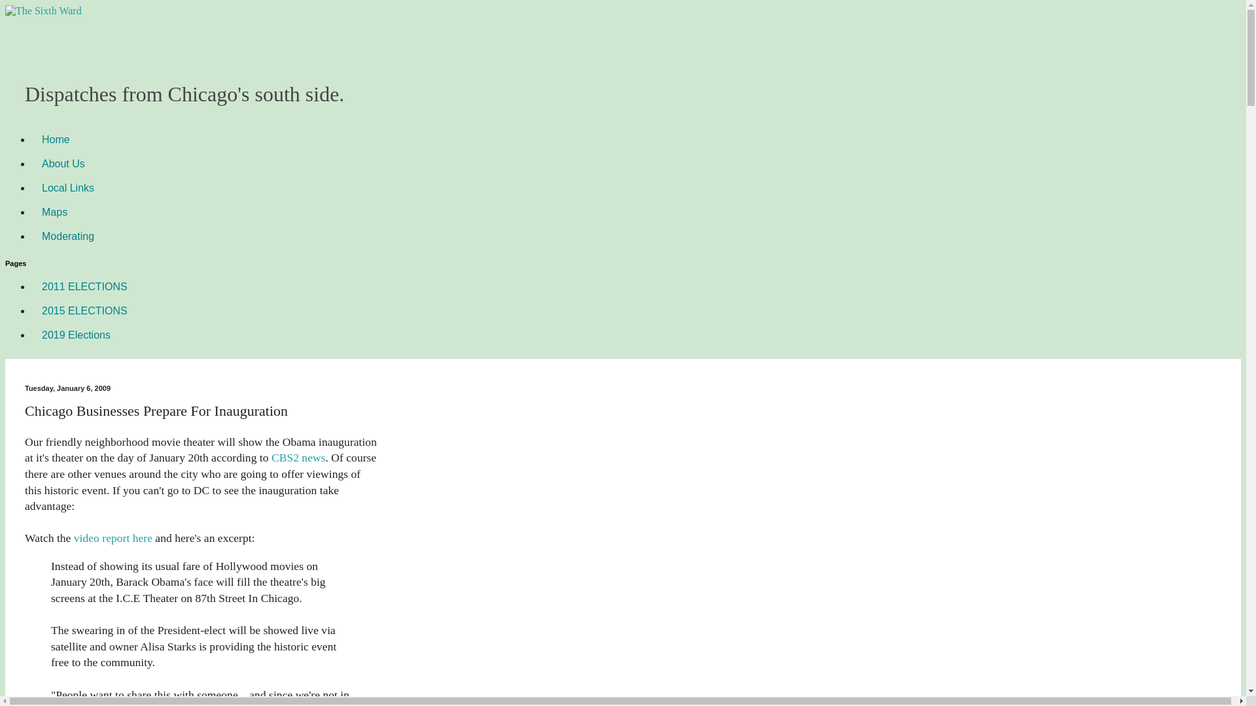 The image size is (1256, 706). I want to click on 2011 ELECTIONS, so click(85, 286).